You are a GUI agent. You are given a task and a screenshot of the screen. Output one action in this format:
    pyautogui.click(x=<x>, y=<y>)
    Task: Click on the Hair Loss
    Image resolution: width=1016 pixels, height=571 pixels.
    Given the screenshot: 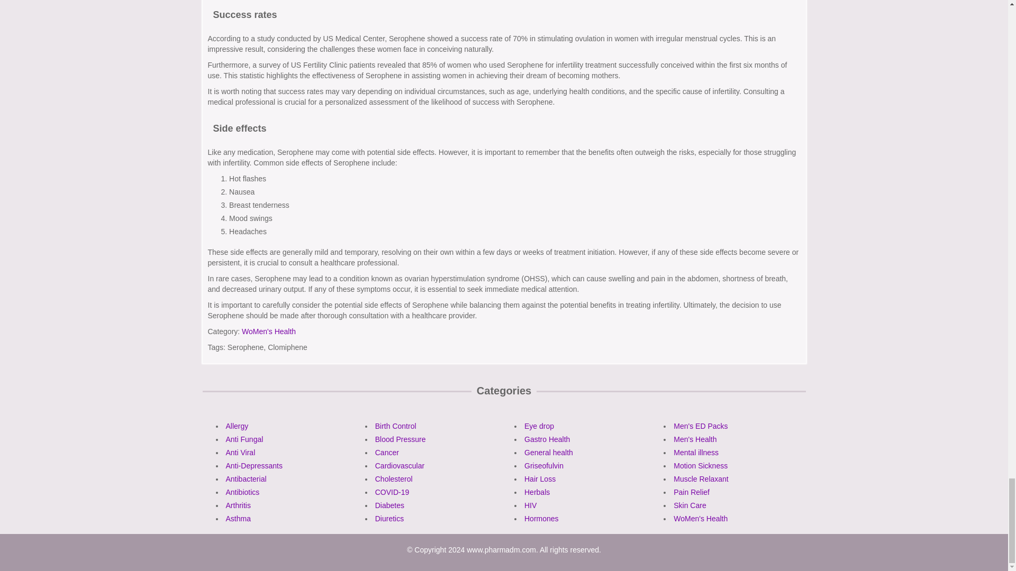 What is the action you would take?
    pyautogui.click(x=540, y=478)
    